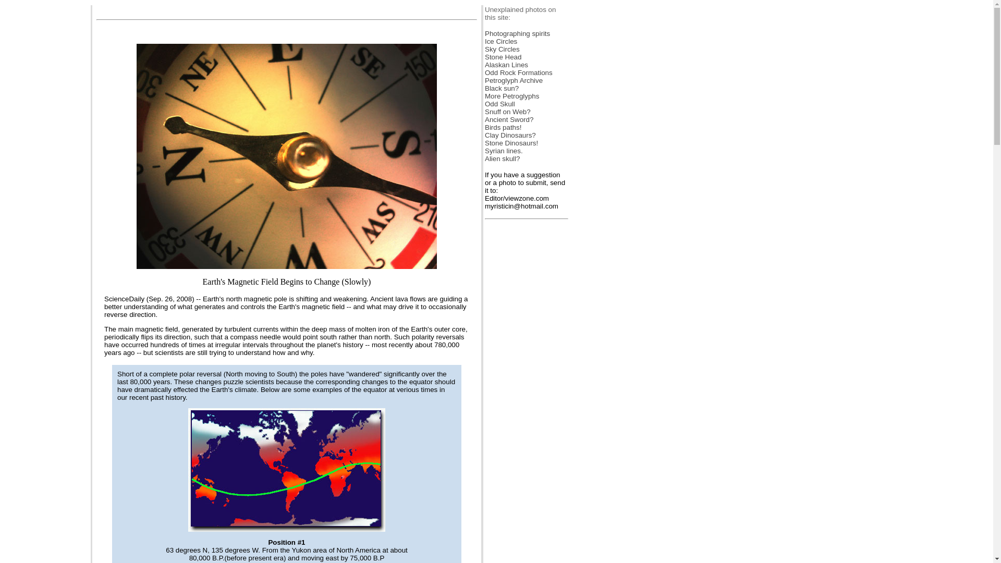 The height and width of the screenshot is (563, 1001). What do you see at coordinates (500, 42) in the screenshot?
I see `Ice Circles` at bounding box center [500, 42].